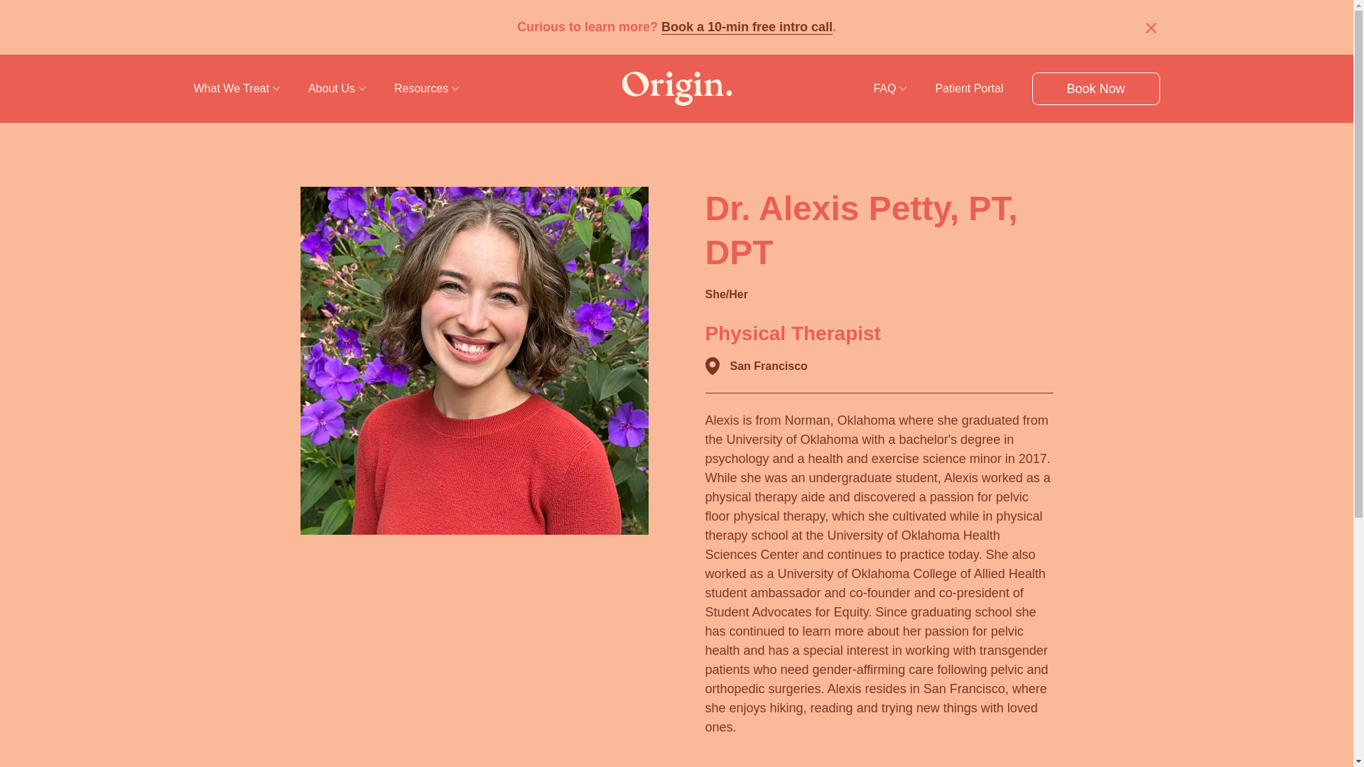  I want to click on About Us, so click(337, 88).